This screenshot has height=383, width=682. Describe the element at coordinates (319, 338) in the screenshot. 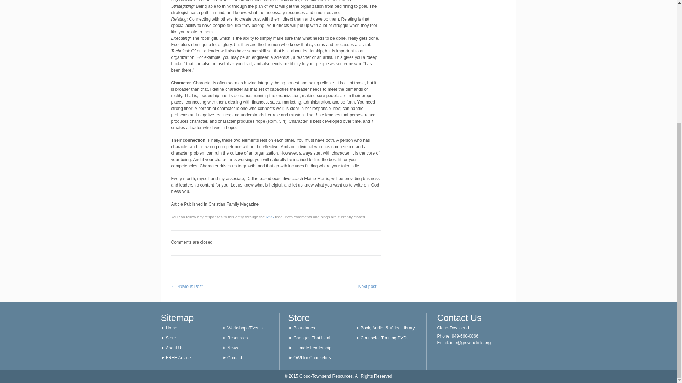

I see `Changes That Heal` at that location.